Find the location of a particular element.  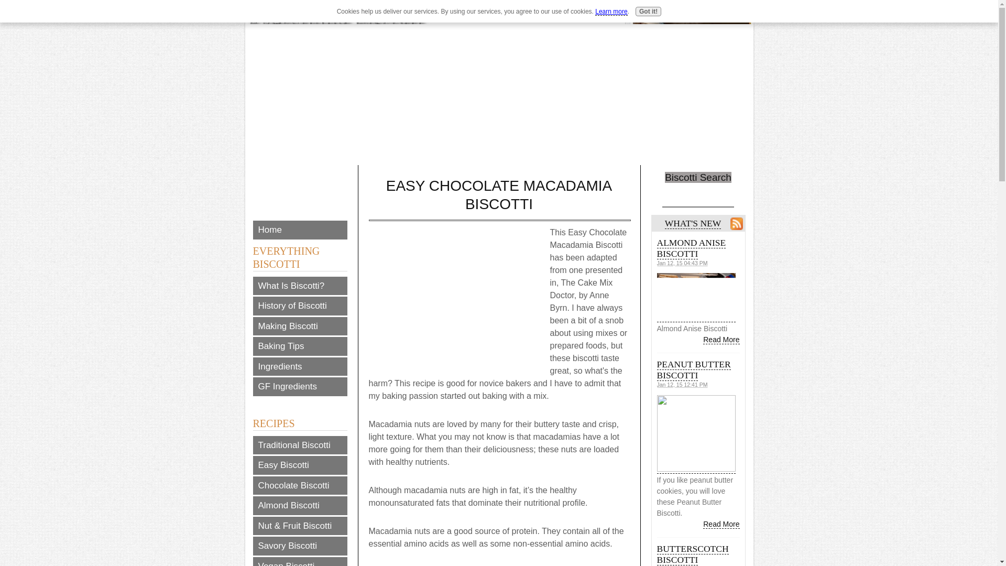

2015-01-12T12:41:17-0500 is located at coordinates (682, 384).